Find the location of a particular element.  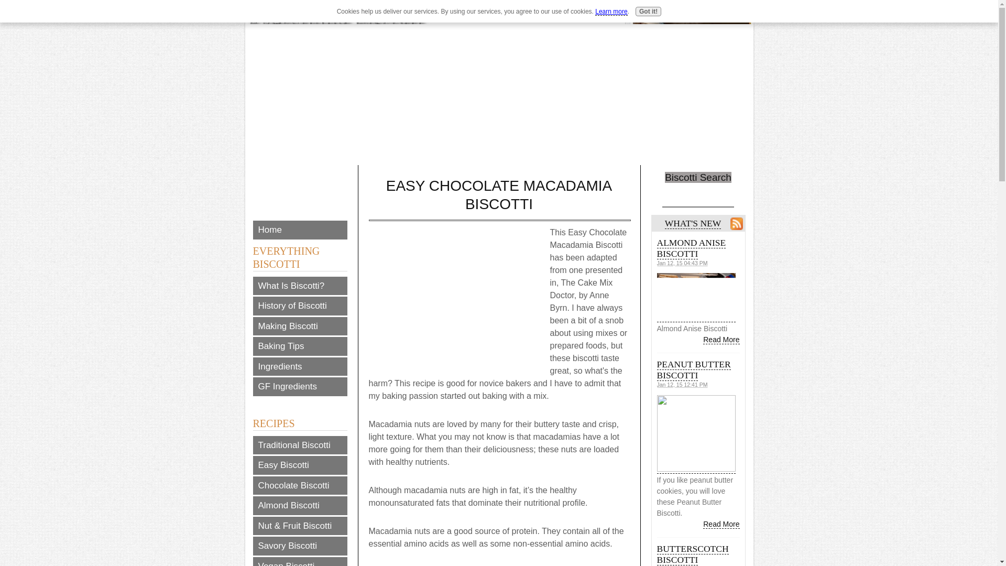

2015-01-12T12:41:17-0500 is located at coordinates (682, 384).